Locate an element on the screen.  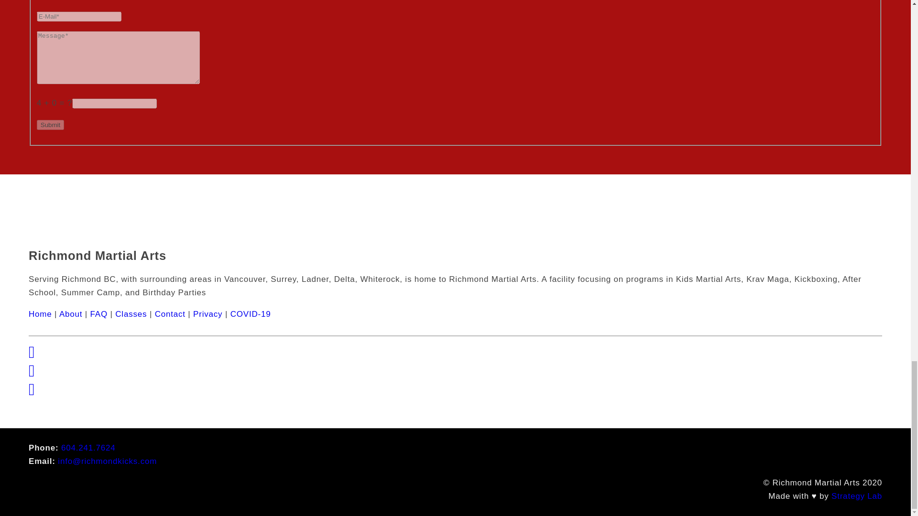
Submit is located at coordinates (50, 125).